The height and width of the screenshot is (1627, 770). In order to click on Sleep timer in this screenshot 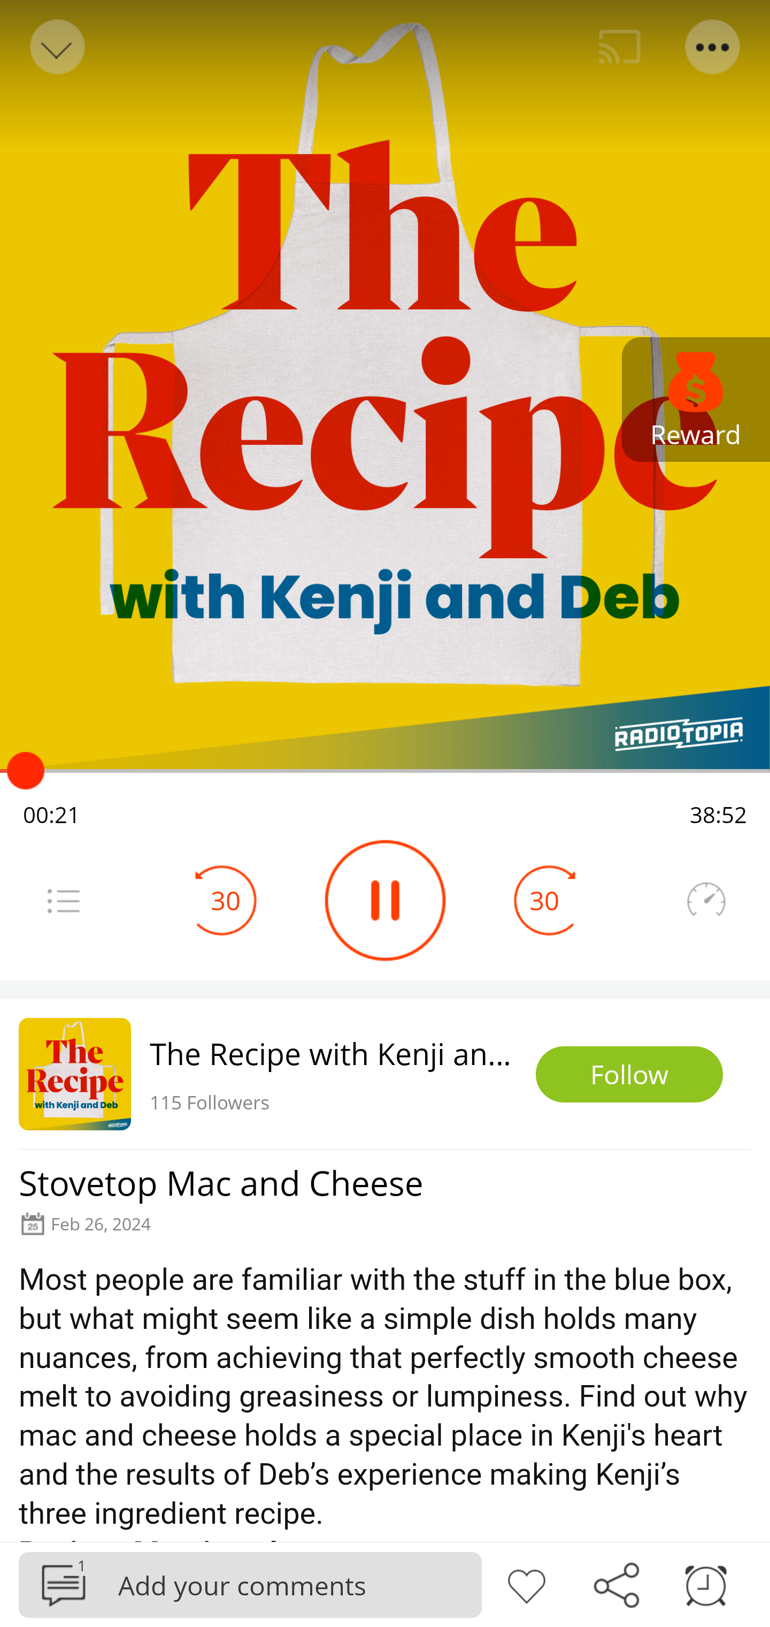, I will do `click(706, 1584)`.